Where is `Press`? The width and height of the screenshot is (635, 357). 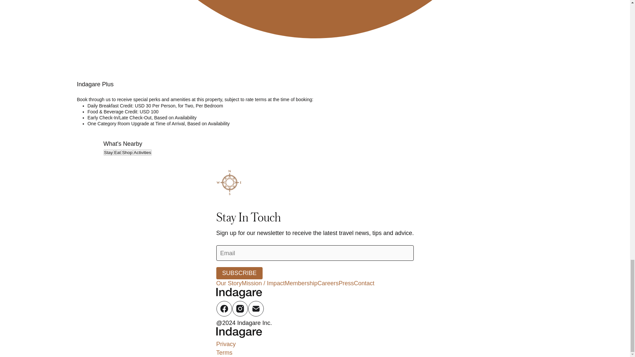 Press is located at coordinates (346, 283).